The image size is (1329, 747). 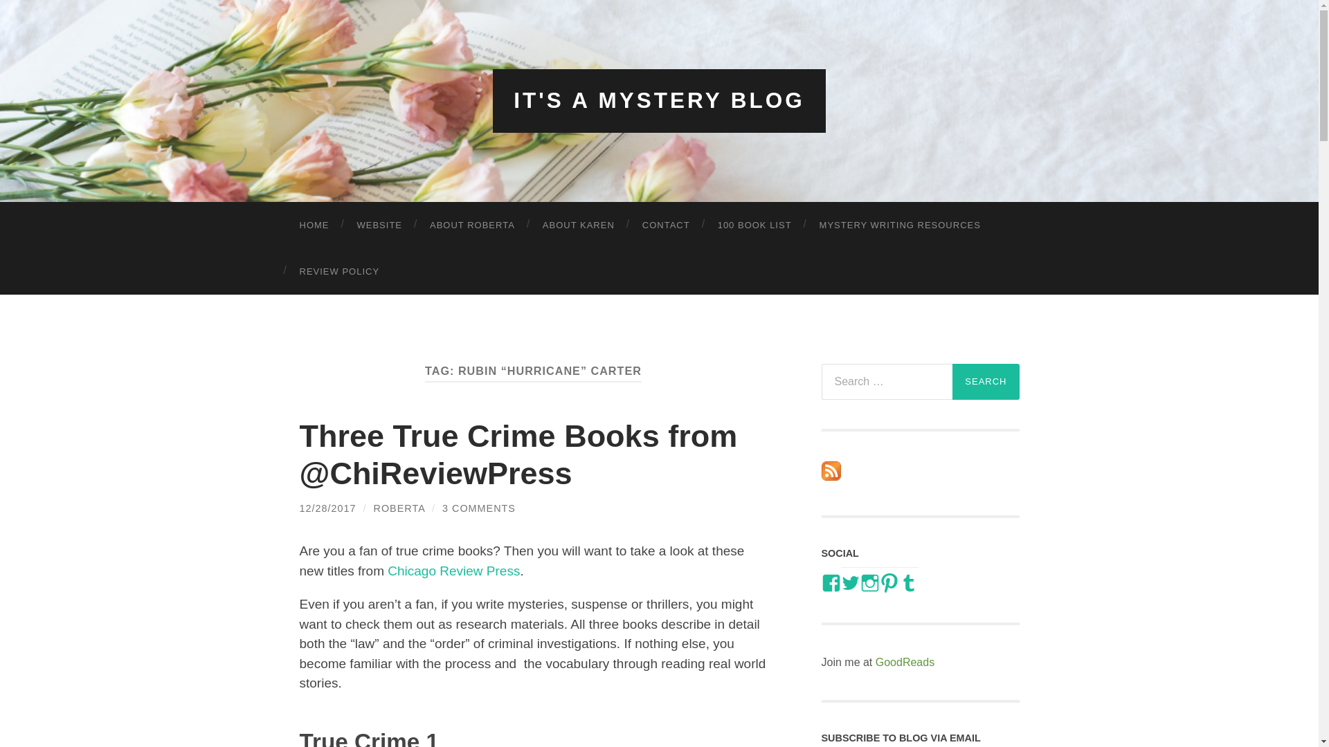 I want to click on MYSTERY WRITING RESOURCES, so click(x=900, y=224).